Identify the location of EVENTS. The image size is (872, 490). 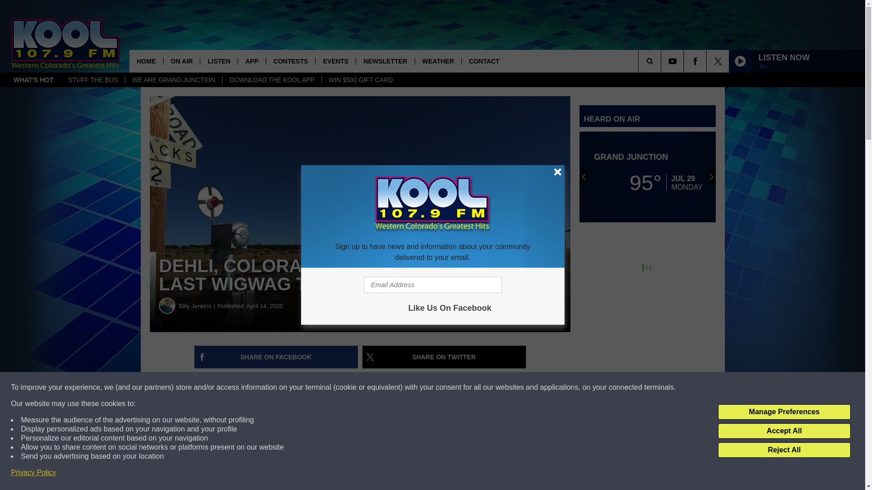
(335, 61).